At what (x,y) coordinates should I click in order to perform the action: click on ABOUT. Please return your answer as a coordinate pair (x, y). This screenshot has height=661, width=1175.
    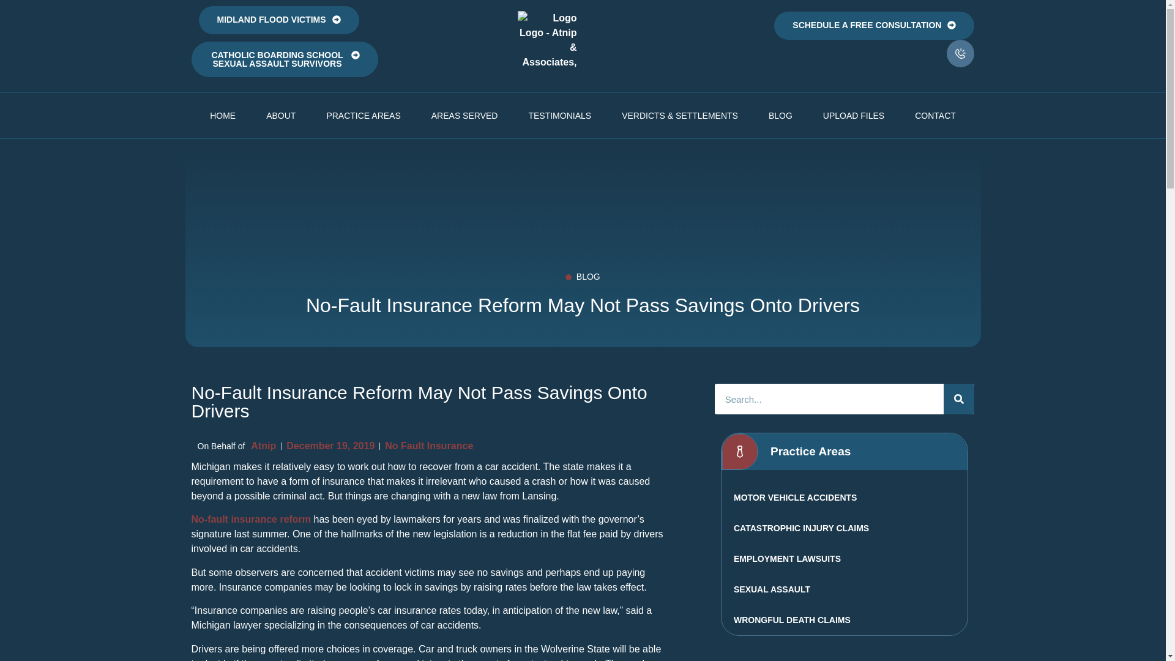
    Looking at the image, I should click on (281, 115).